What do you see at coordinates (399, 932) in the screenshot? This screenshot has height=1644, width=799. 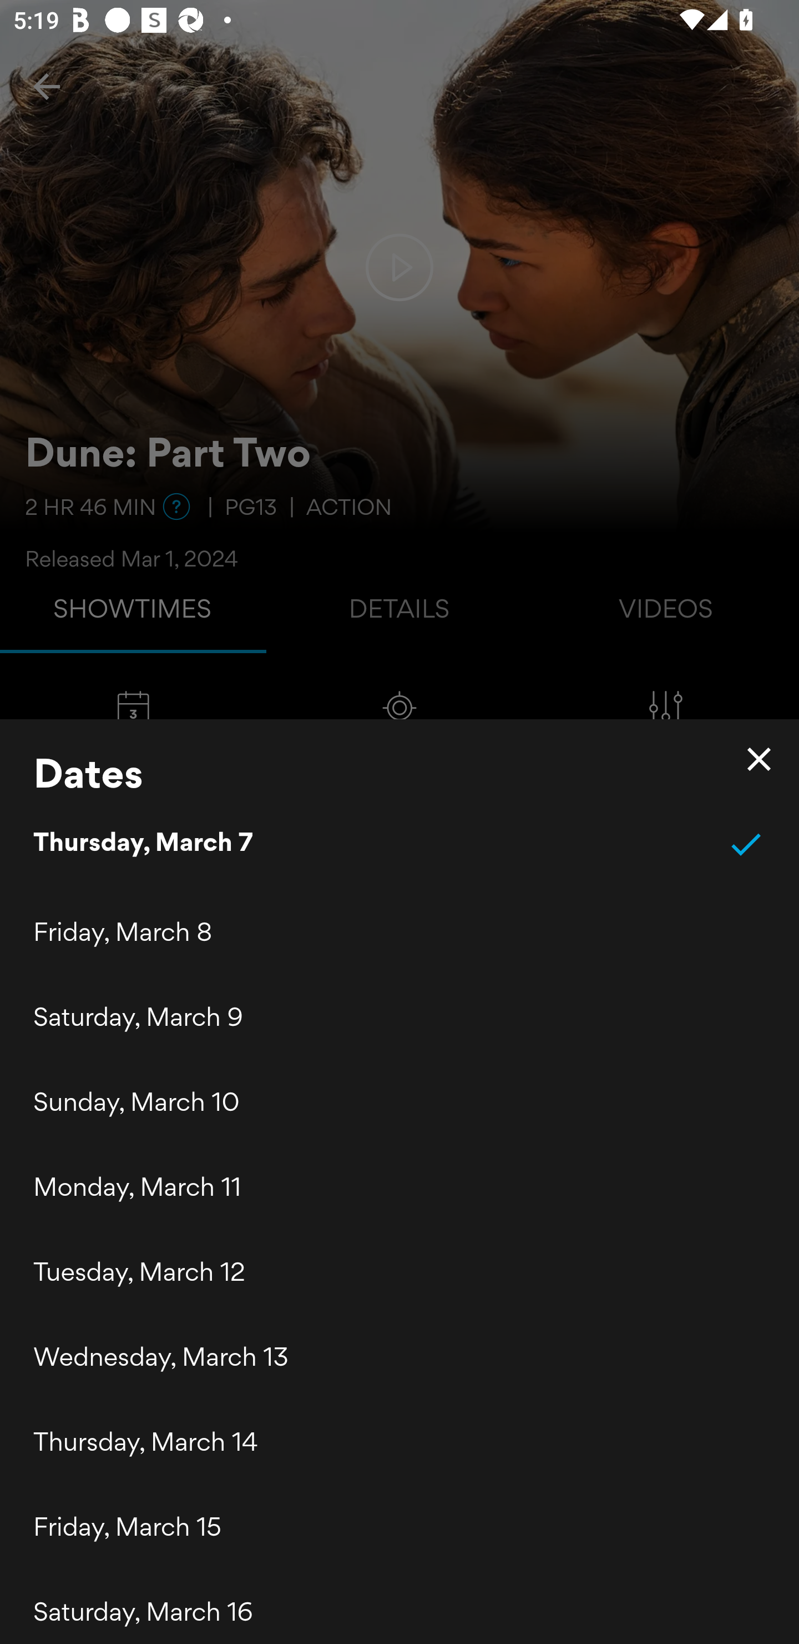 I see `Friday, March 8` at bounding box center [399, 932].